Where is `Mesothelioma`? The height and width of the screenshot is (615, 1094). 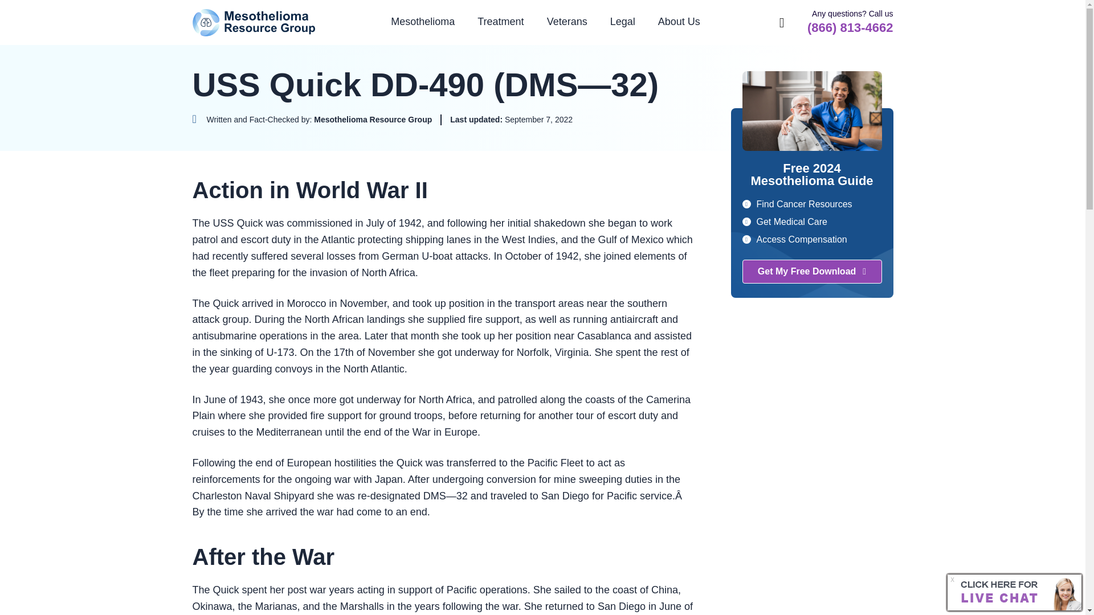 Mesothelioma is located at coordinates (423, 22).